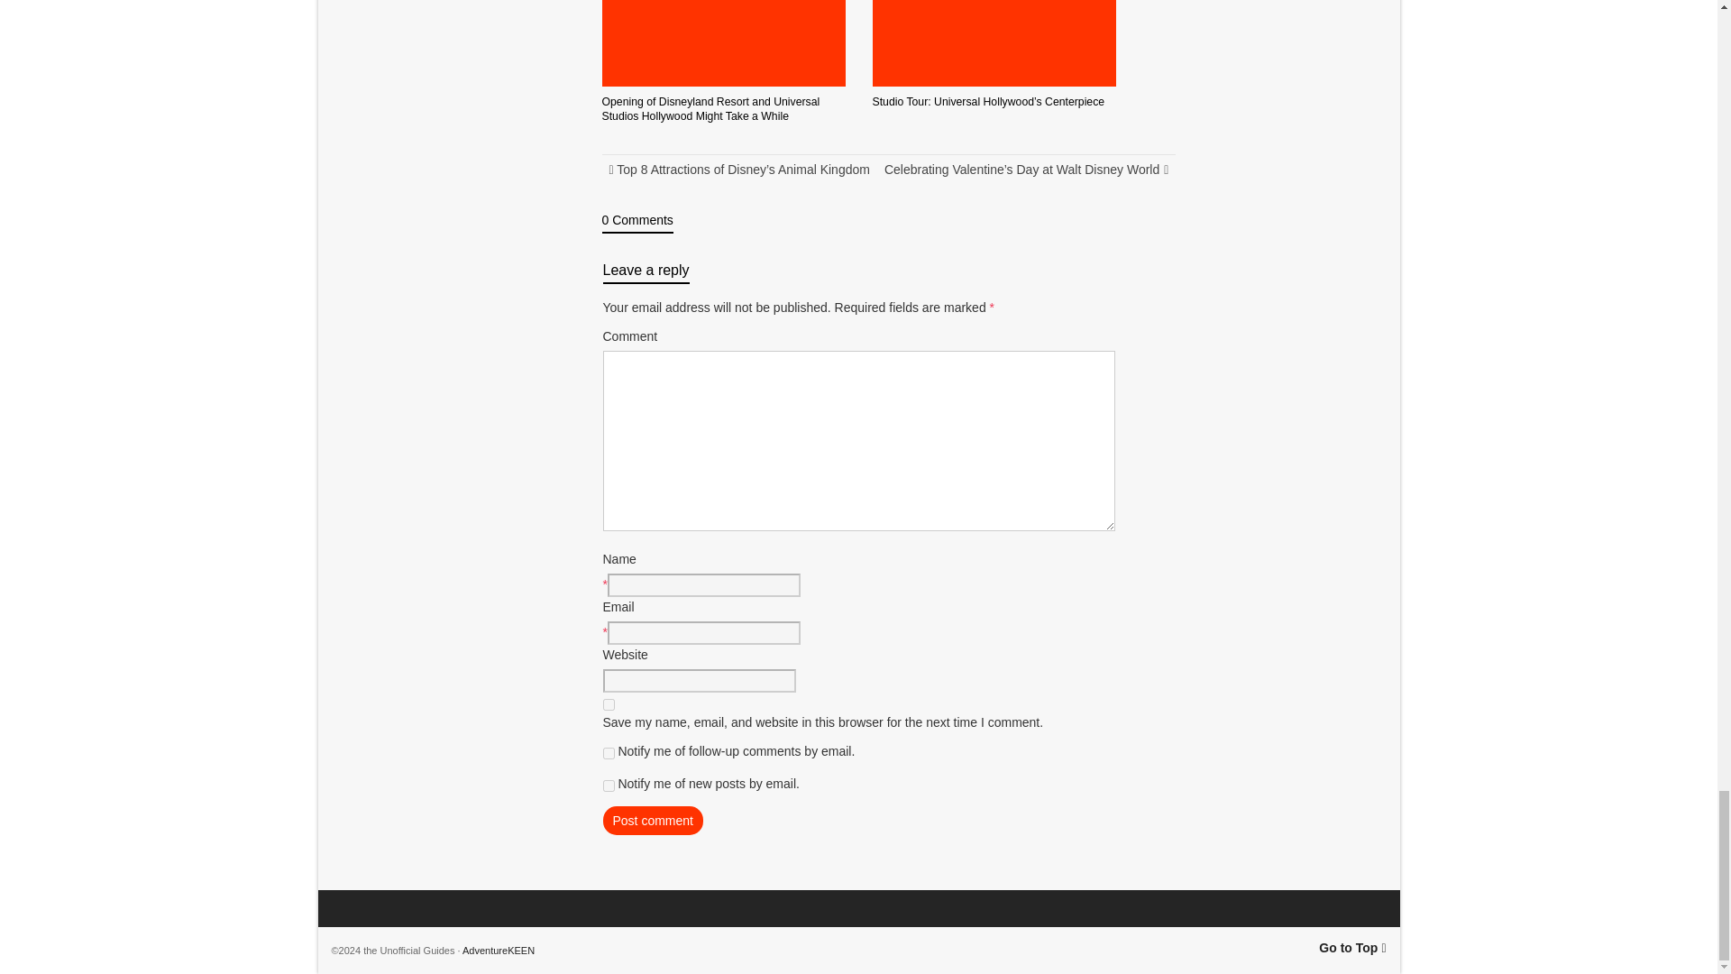 The width and height of the screenshot is (1731, 974). Describe the element at coordinates (608, 754) in the screenshot. I see `subscribe` at that location.